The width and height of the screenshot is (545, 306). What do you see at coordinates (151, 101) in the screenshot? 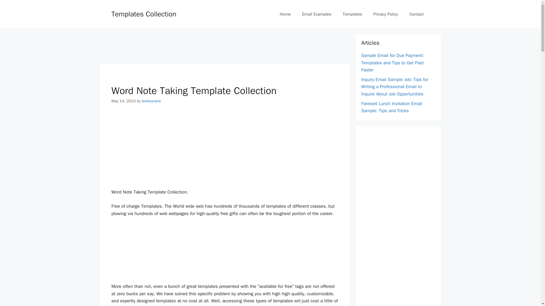
I see `View all posts by lesboucans` at bounding box center [151, 101].